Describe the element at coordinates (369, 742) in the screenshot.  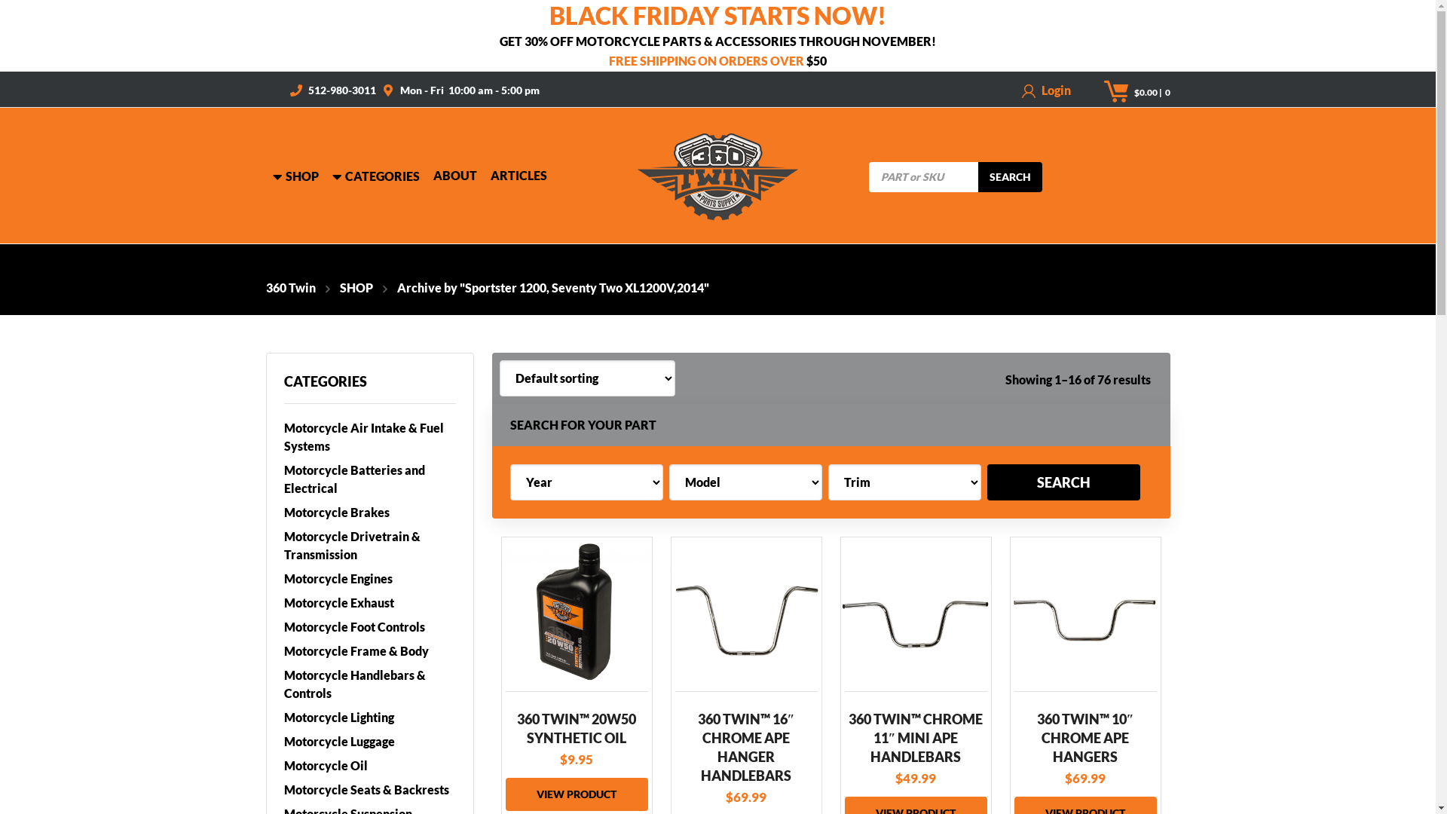
I see `Motorcycle Luggage` at that location.